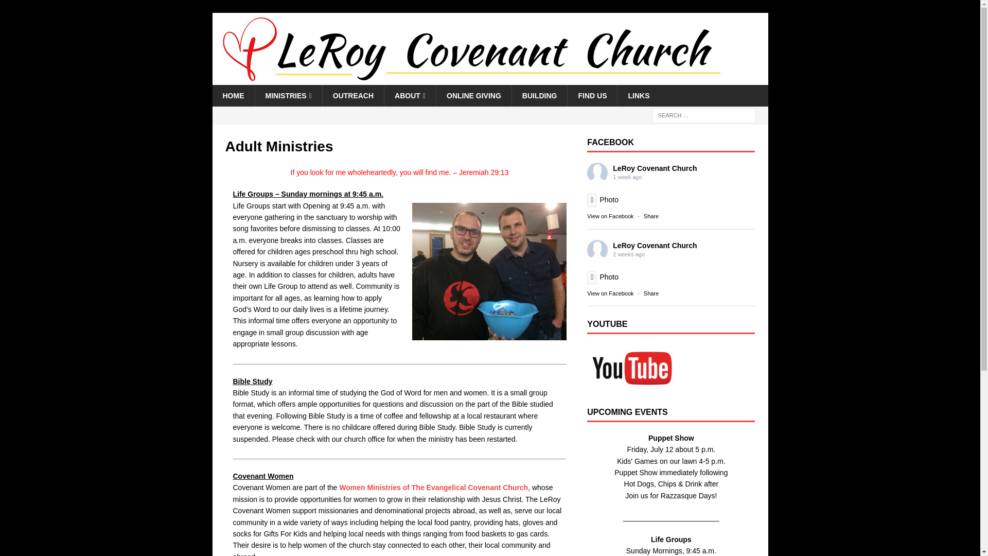 This screenshot has height=556, width=988. Describe the element at coordinates (592, 96) in the screenshot. I see `FIND US` at that location.